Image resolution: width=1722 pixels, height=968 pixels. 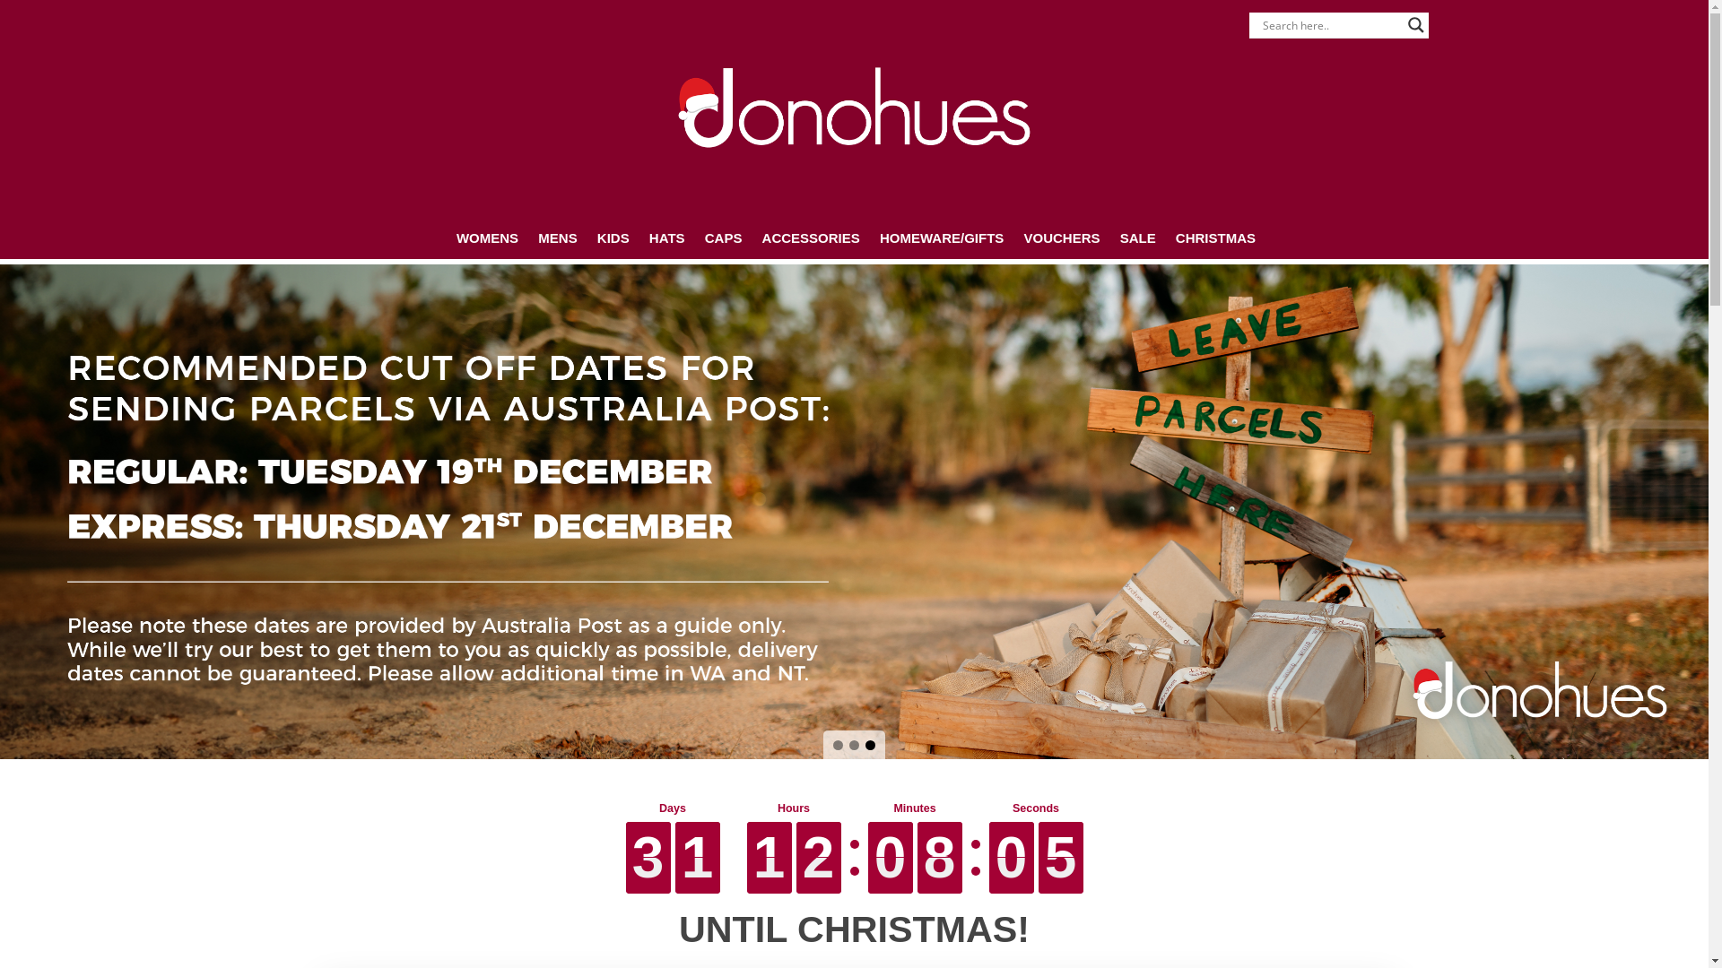 What do you see at coordinates (558, 237) in the screenshot?
I see `MENS` at bounding box center [558, 237].